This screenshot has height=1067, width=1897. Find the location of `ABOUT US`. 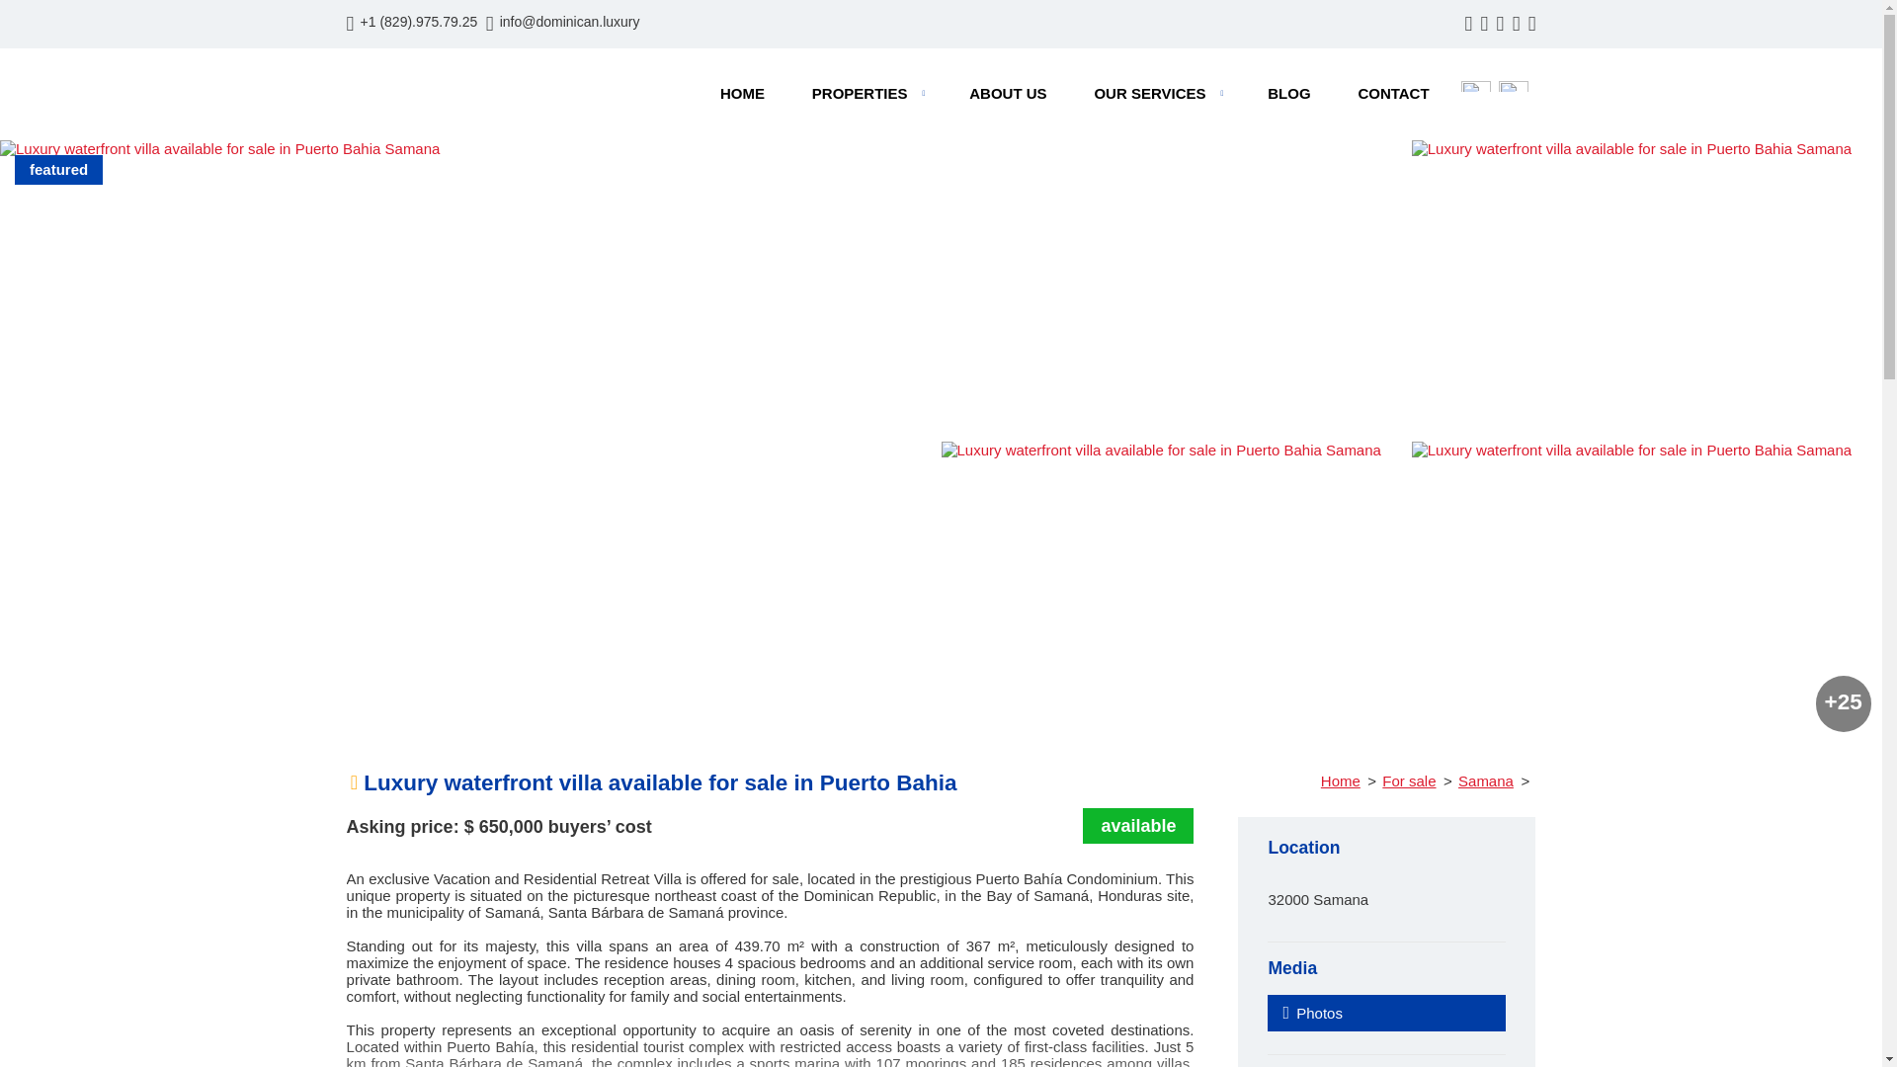

ABOUT US is located at coordinates (1007, 93).